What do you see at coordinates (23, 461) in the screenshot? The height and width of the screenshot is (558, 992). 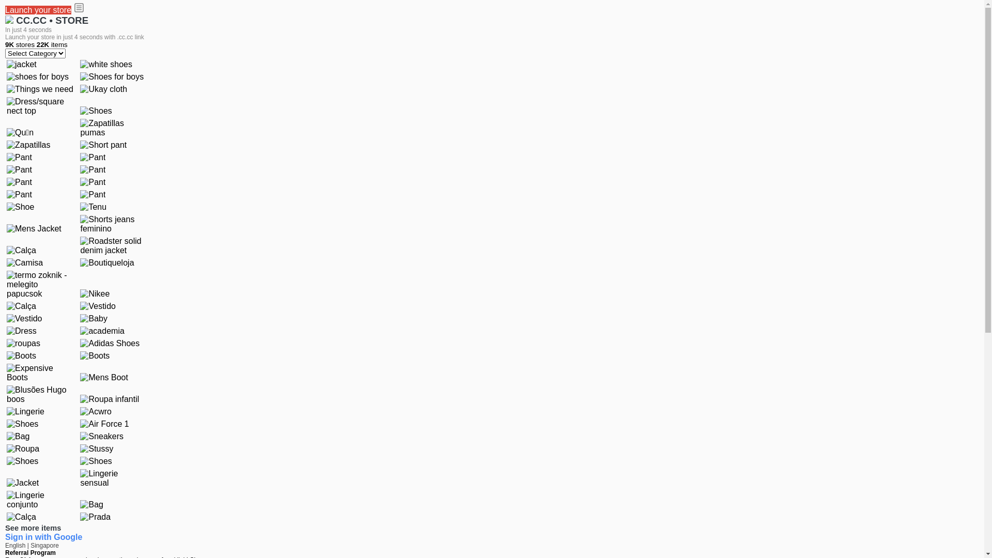 I see `Shoes` at bounding box center [23, 461].